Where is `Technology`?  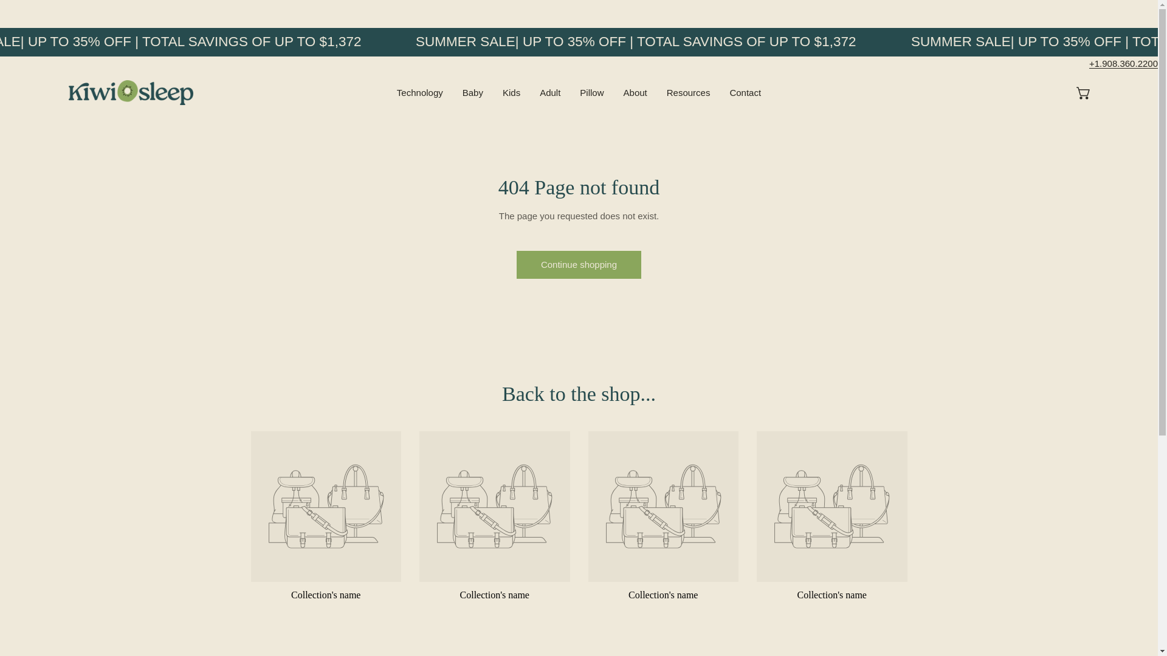 Technology is located at coordinates (419, 92).